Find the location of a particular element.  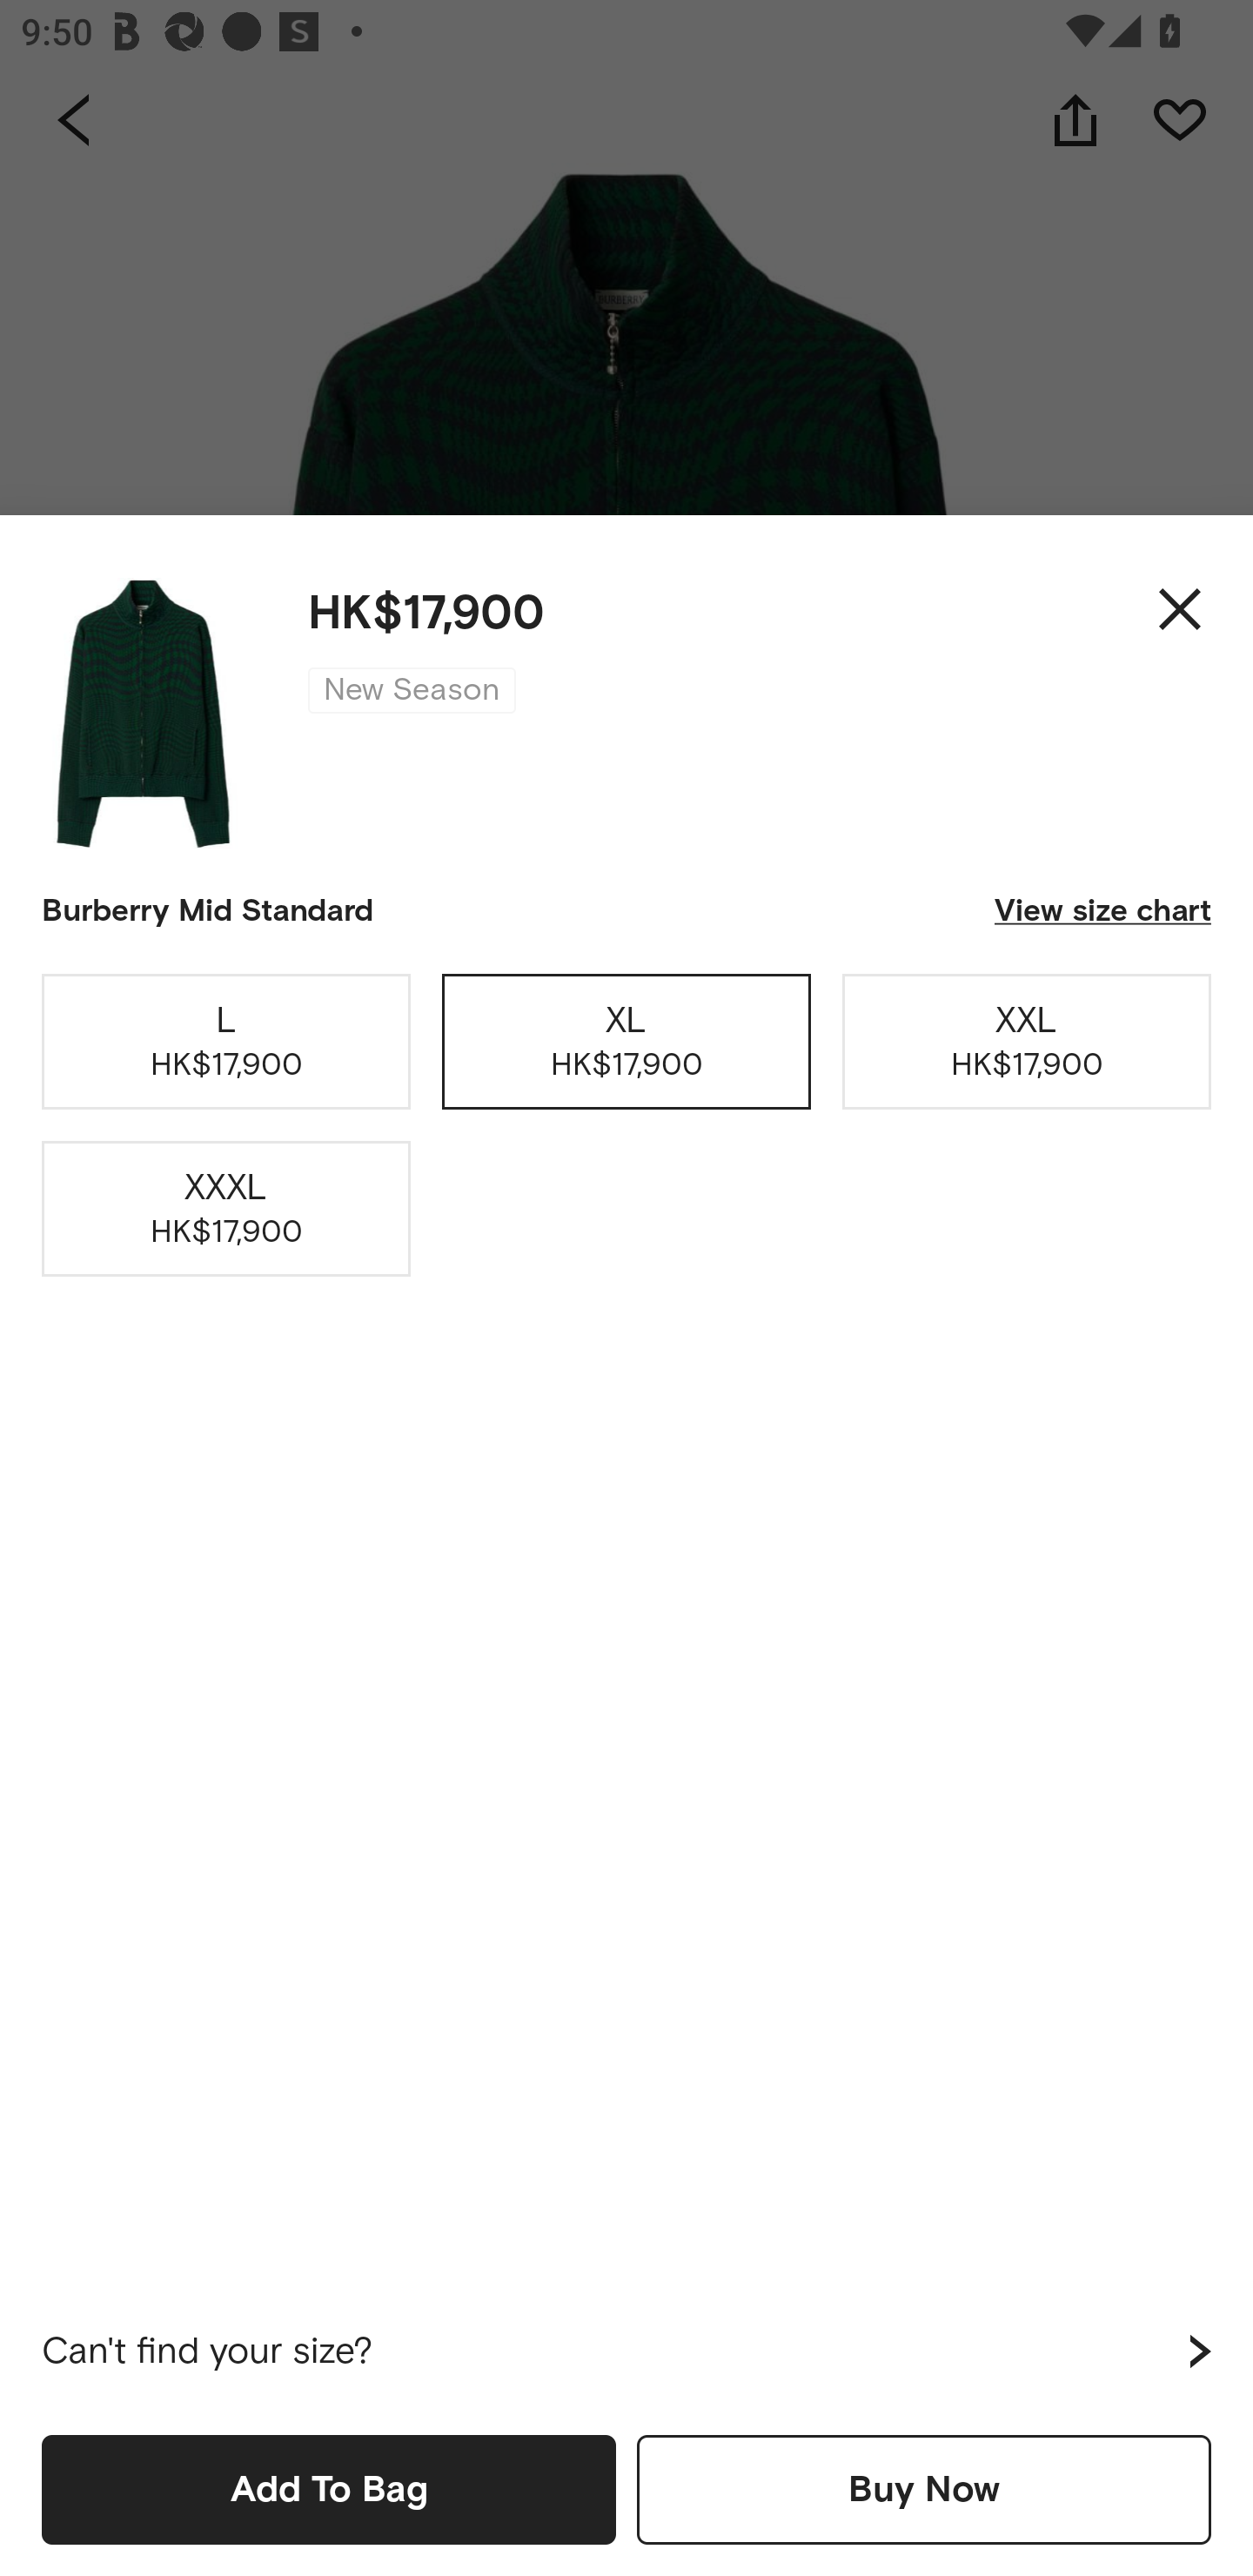

L HK$17,900 is located at coordinates (226, 1041).